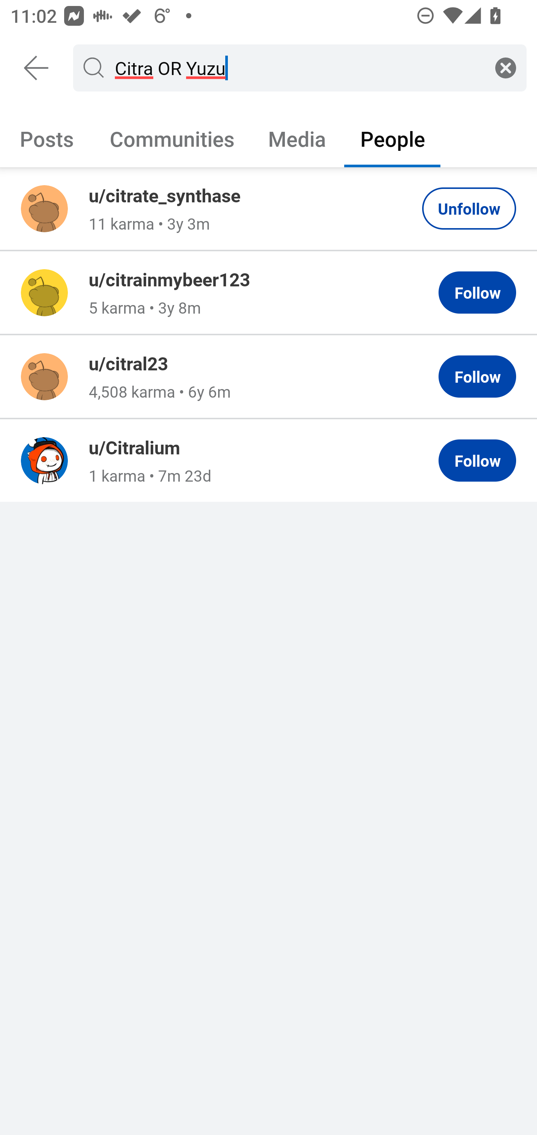  What do you see at coordinates (37, 68) in the screenshot?
I see `Back` at bounding box center [37, 68].